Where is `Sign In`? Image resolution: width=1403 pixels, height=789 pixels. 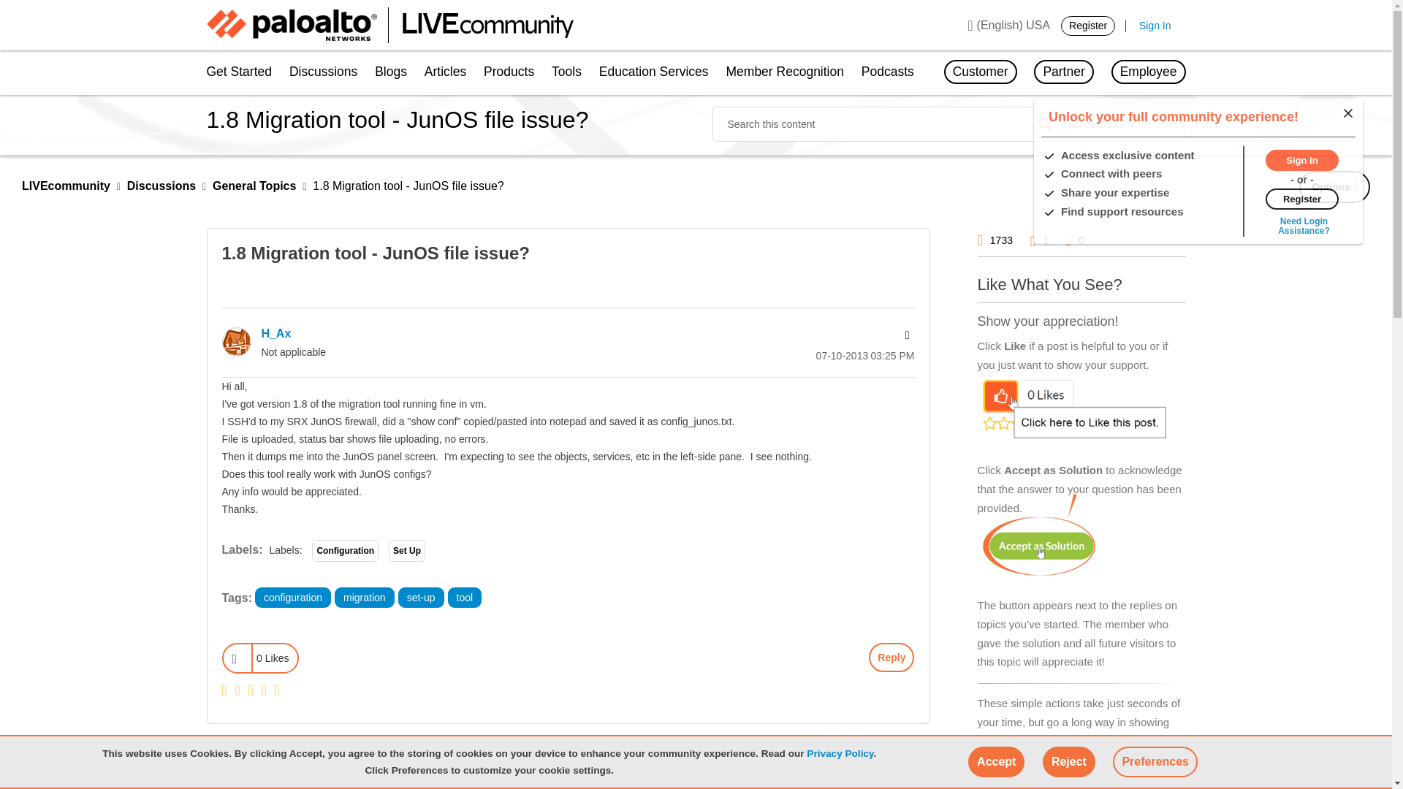 Sign In is located at coordinates (1301, 159).